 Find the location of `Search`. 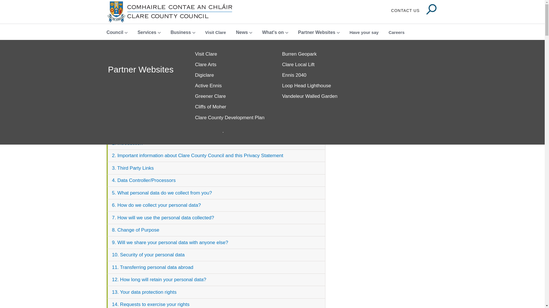

Search is located at coordinates (431, 10).